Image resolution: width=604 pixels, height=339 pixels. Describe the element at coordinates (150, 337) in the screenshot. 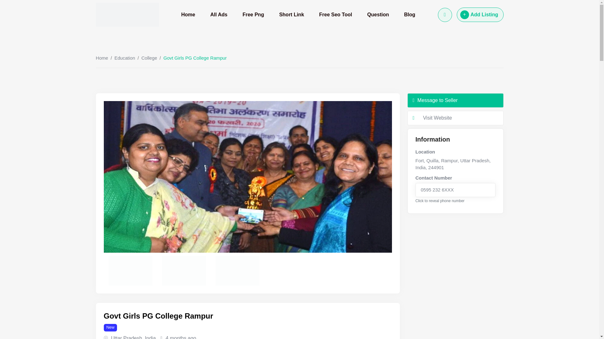

I see `India` at that location.